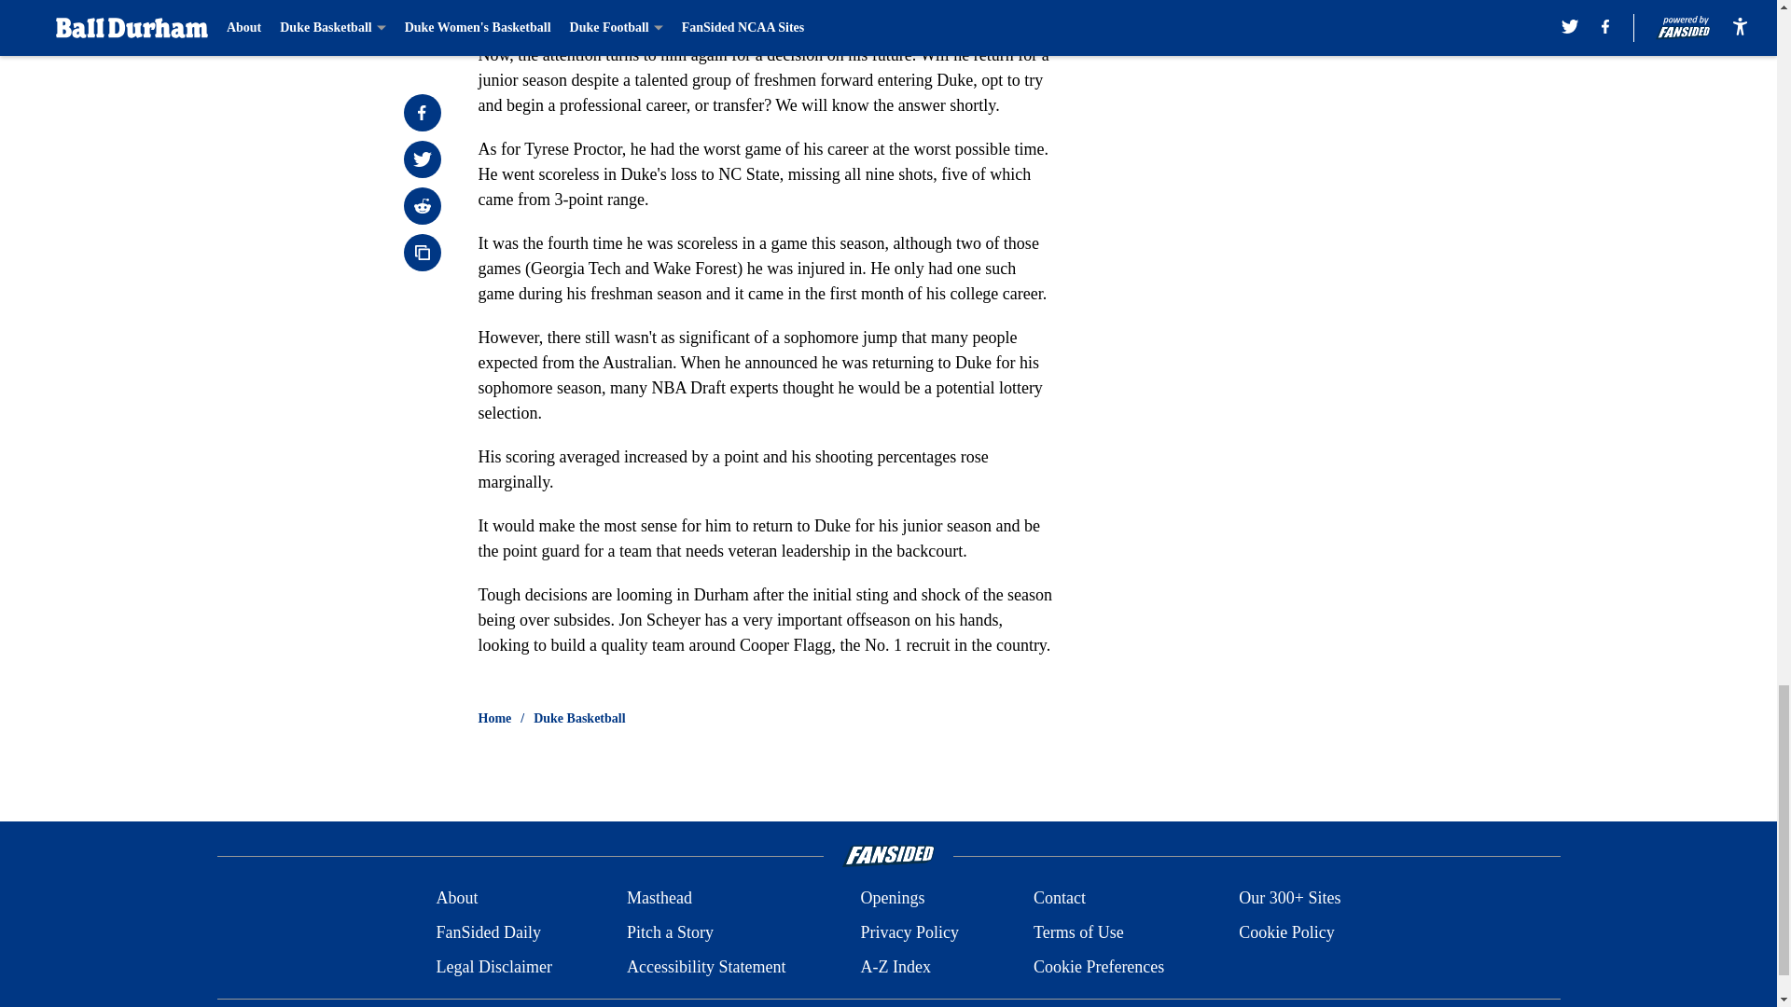 This screenshot has width=1791, height=1007. Describe the element at coordinates (1078, 932) in the screenshot. I see `Terms of Use` at that location.